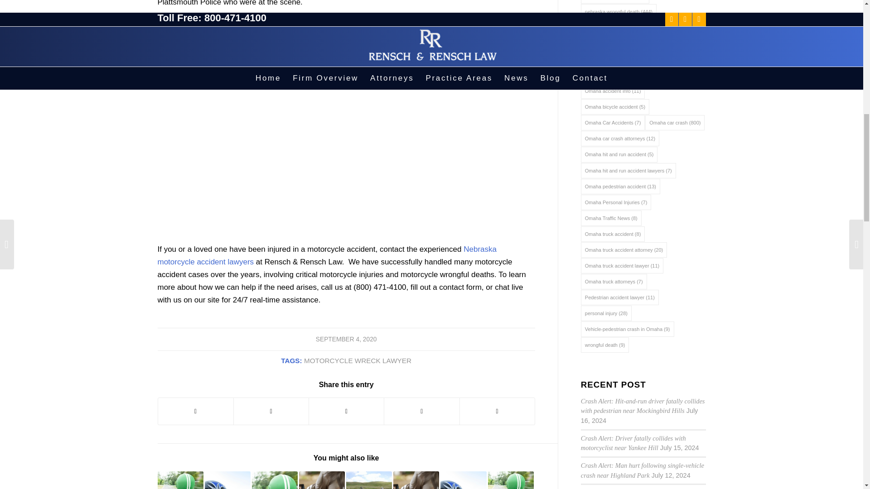 Image resolution: width=870 pixels, height=489 pixels. Describe the element at coordinates (180, 480) in the screenshot. I see `Crash alert: 2 injured after motorcycle collides with deer` at that location.